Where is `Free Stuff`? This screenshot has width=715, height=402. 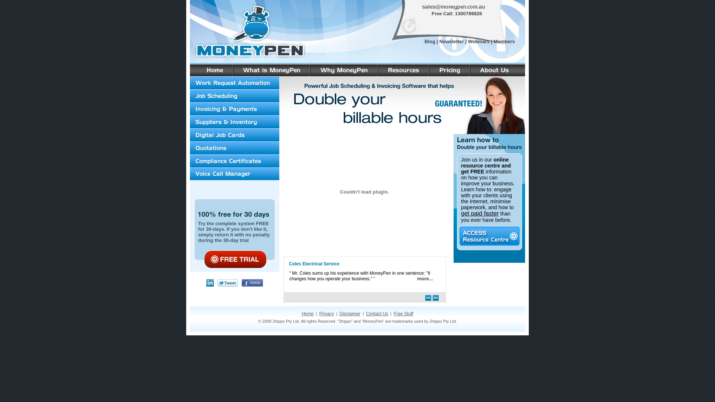 Free Stuff is located at coordinates (403, 314).